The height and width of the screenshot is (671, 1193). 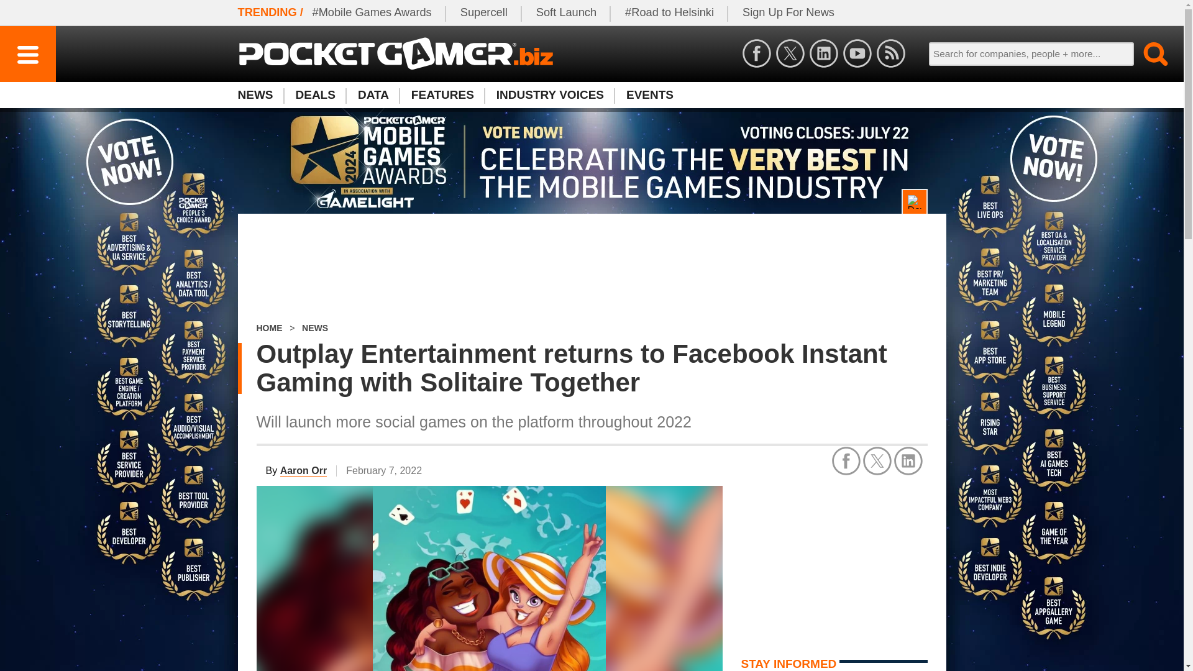 I want to click on Aaron Orr, so click(x=303, y=471).